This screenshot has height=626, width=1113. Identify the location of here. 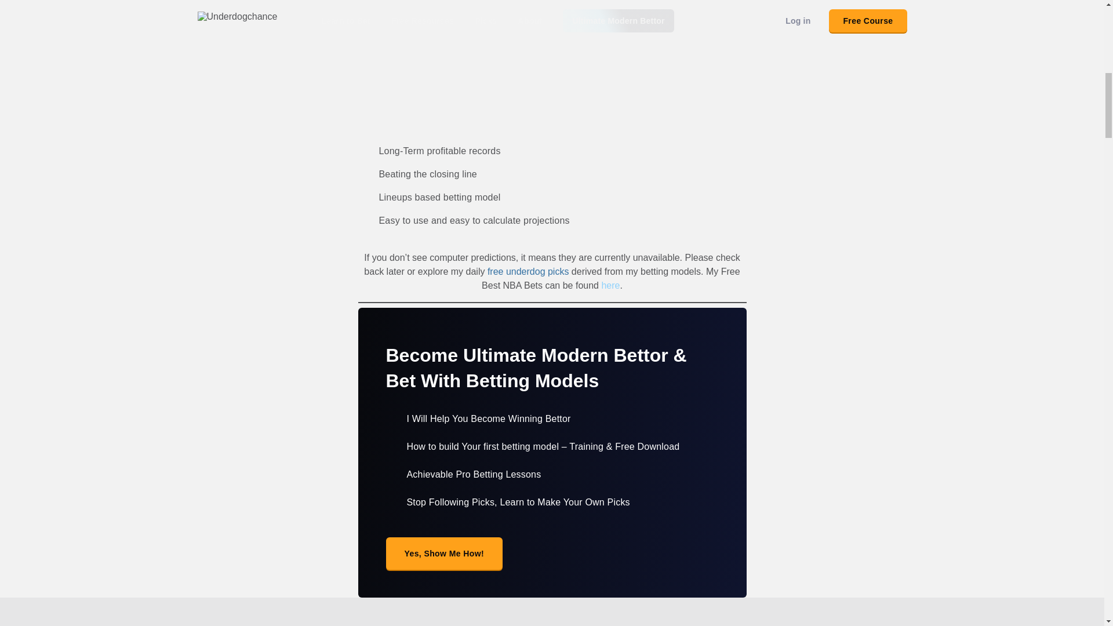
(610, 285).